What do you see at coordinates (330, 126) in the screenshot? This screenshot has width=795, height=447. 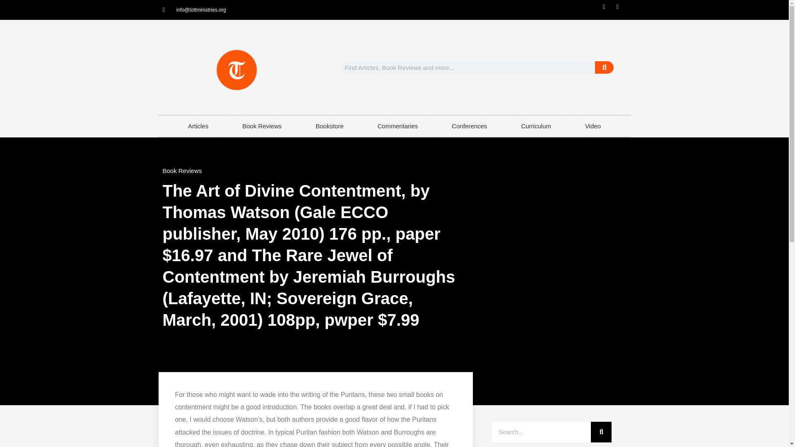 I see `Bookstore` at bounding box center [330, 126].